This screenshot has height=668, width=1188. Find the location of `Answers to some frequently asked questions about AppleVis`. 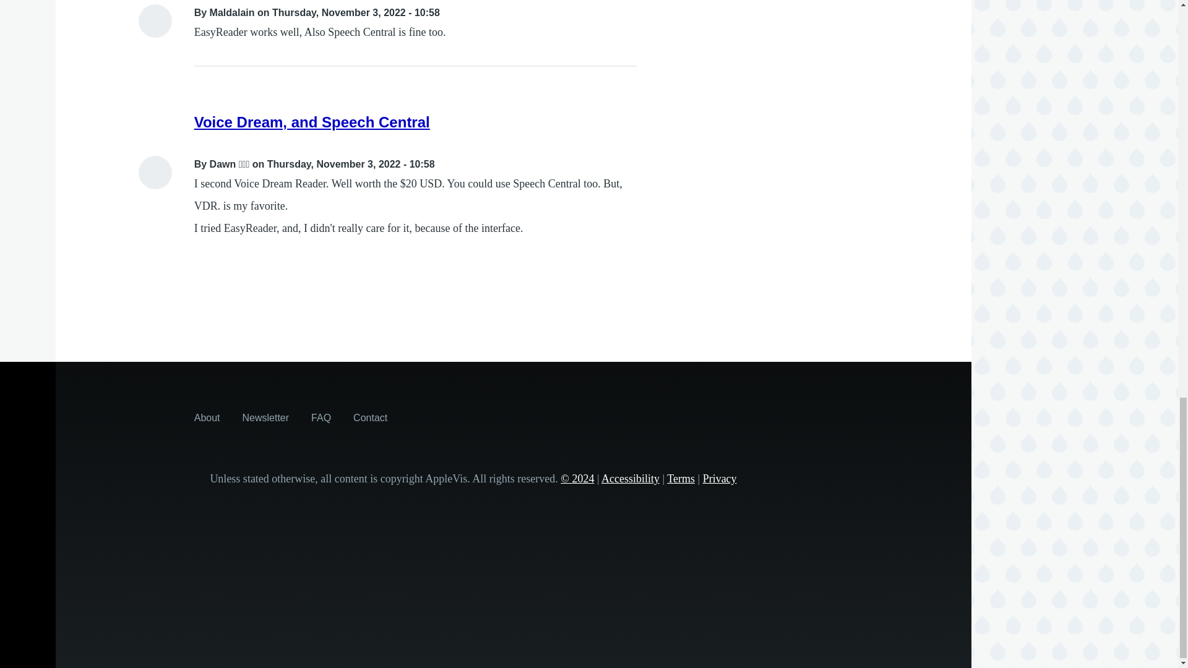

Answers to some frequently asked questions about AppleVis is located at coordinates (321, 417).